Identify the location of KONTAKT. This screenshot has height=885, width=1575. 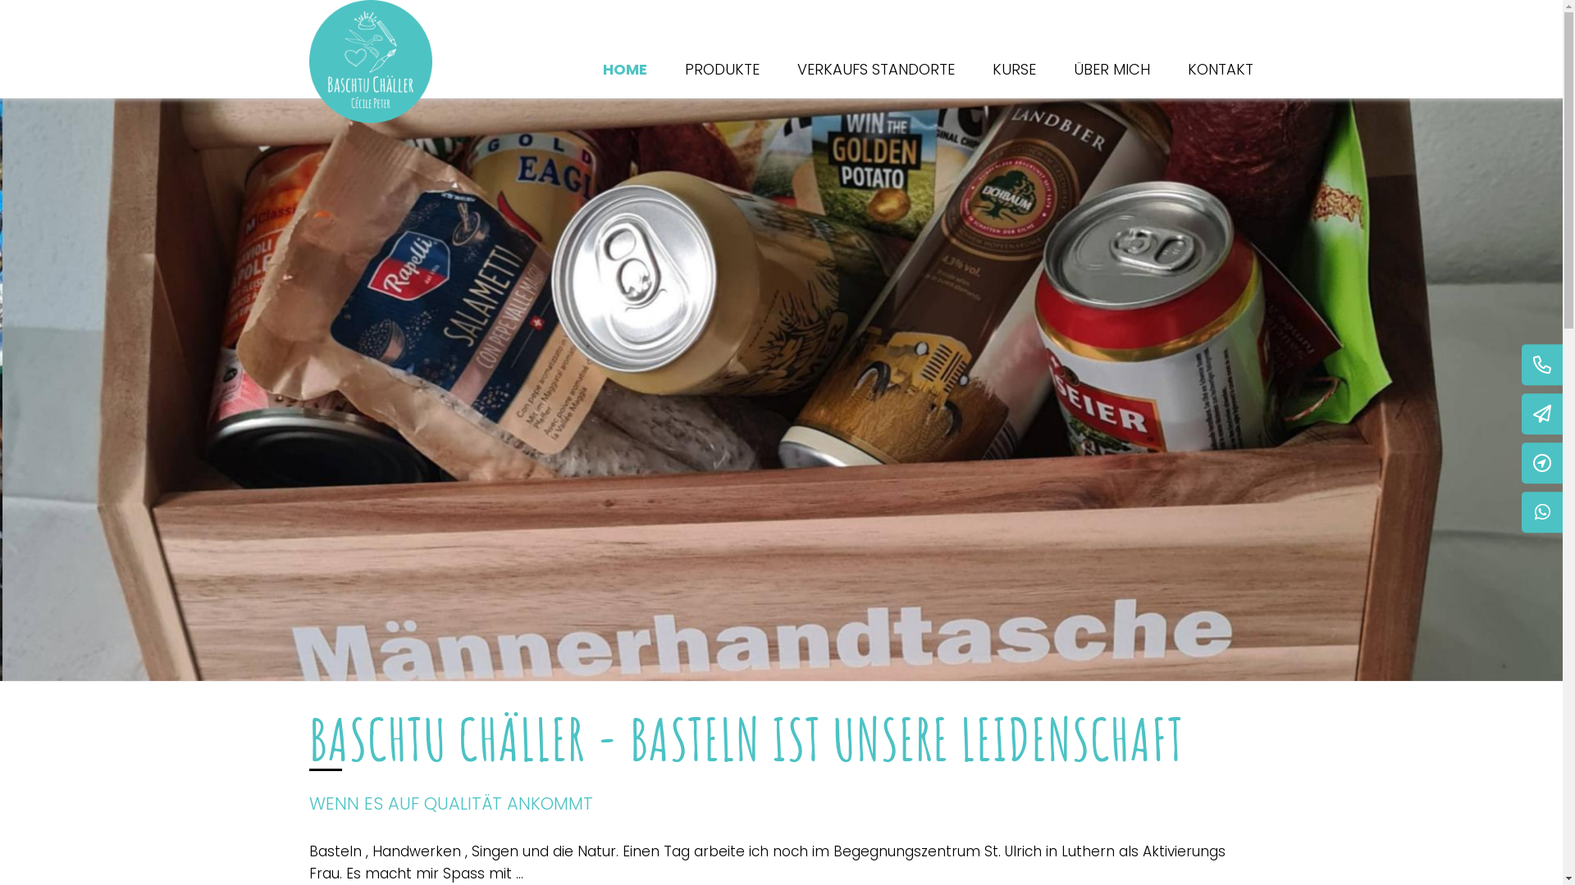
(1221, 69).